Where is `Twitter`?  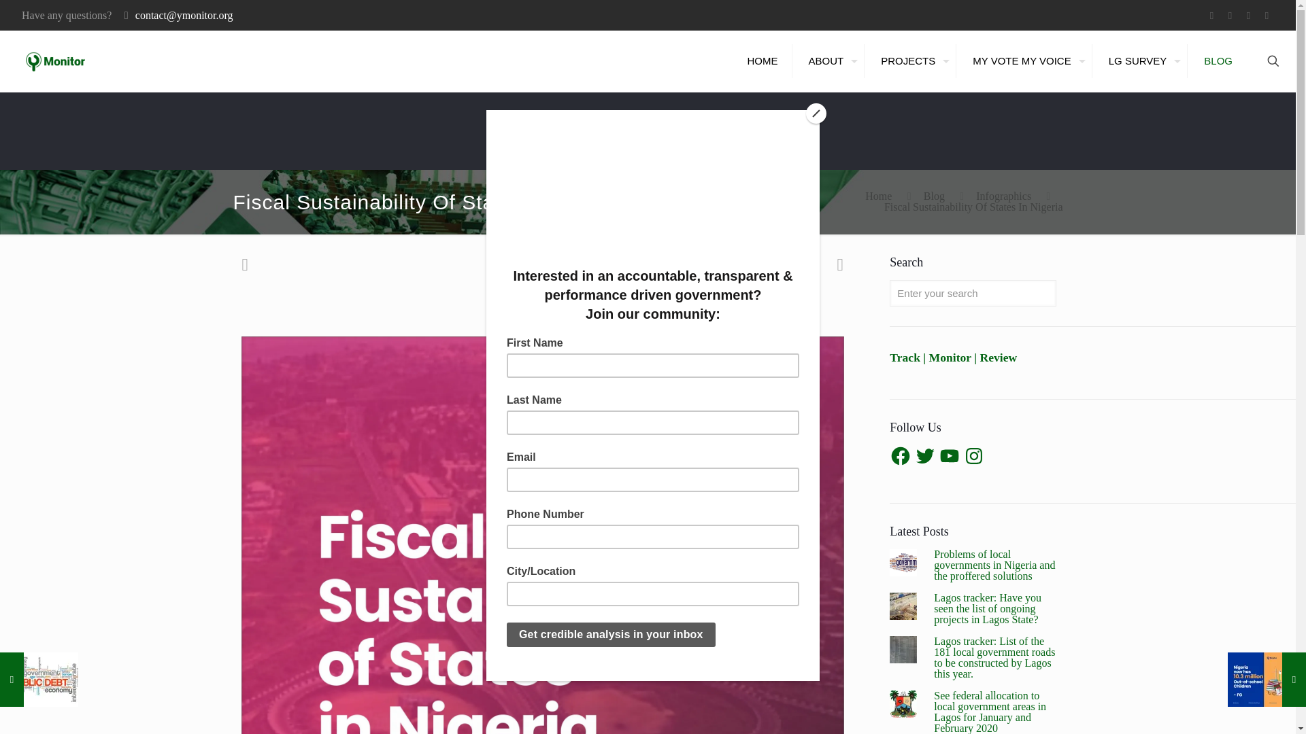 Twitter is located at coordinates (1230, 16).